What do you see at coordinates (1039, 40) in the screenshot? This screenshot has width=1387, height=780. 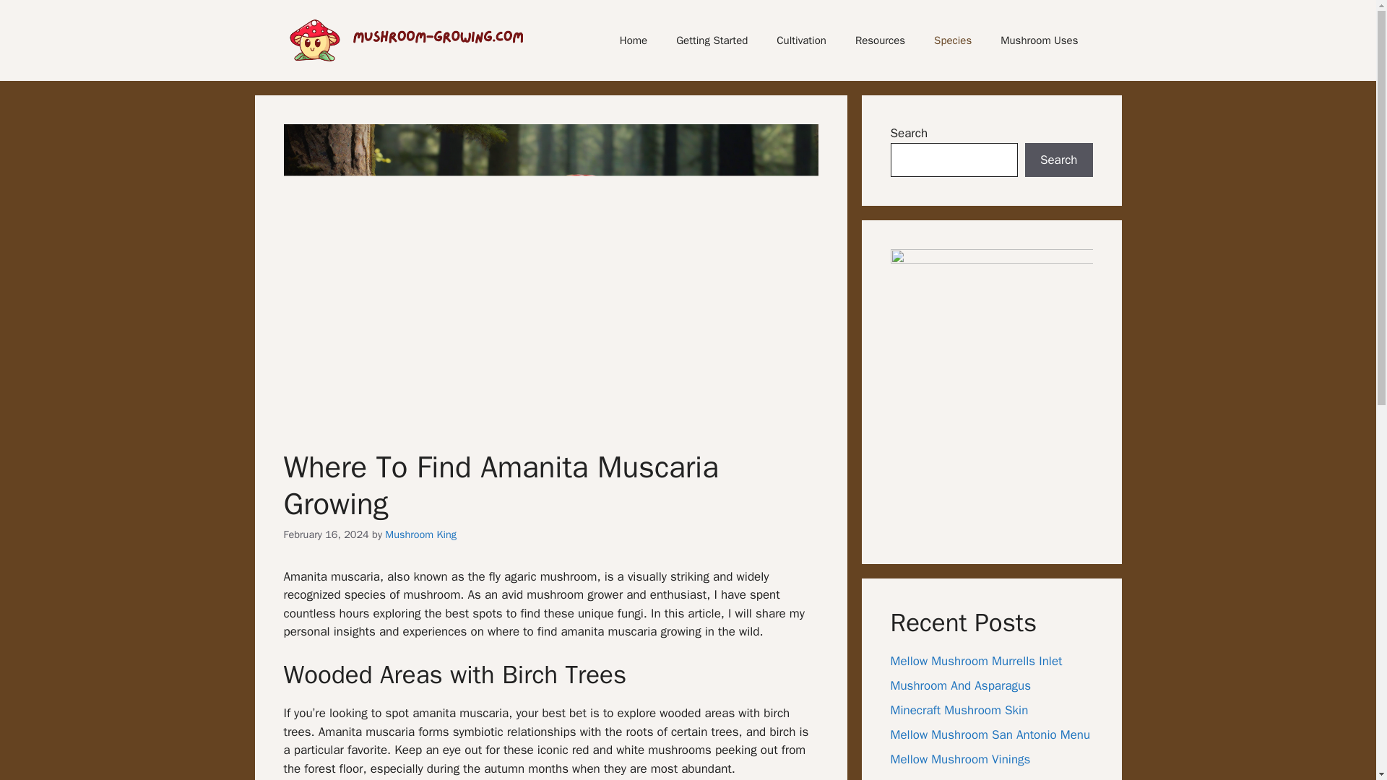 I see `Mushroom Uses` at bounding box center [1039, 40].